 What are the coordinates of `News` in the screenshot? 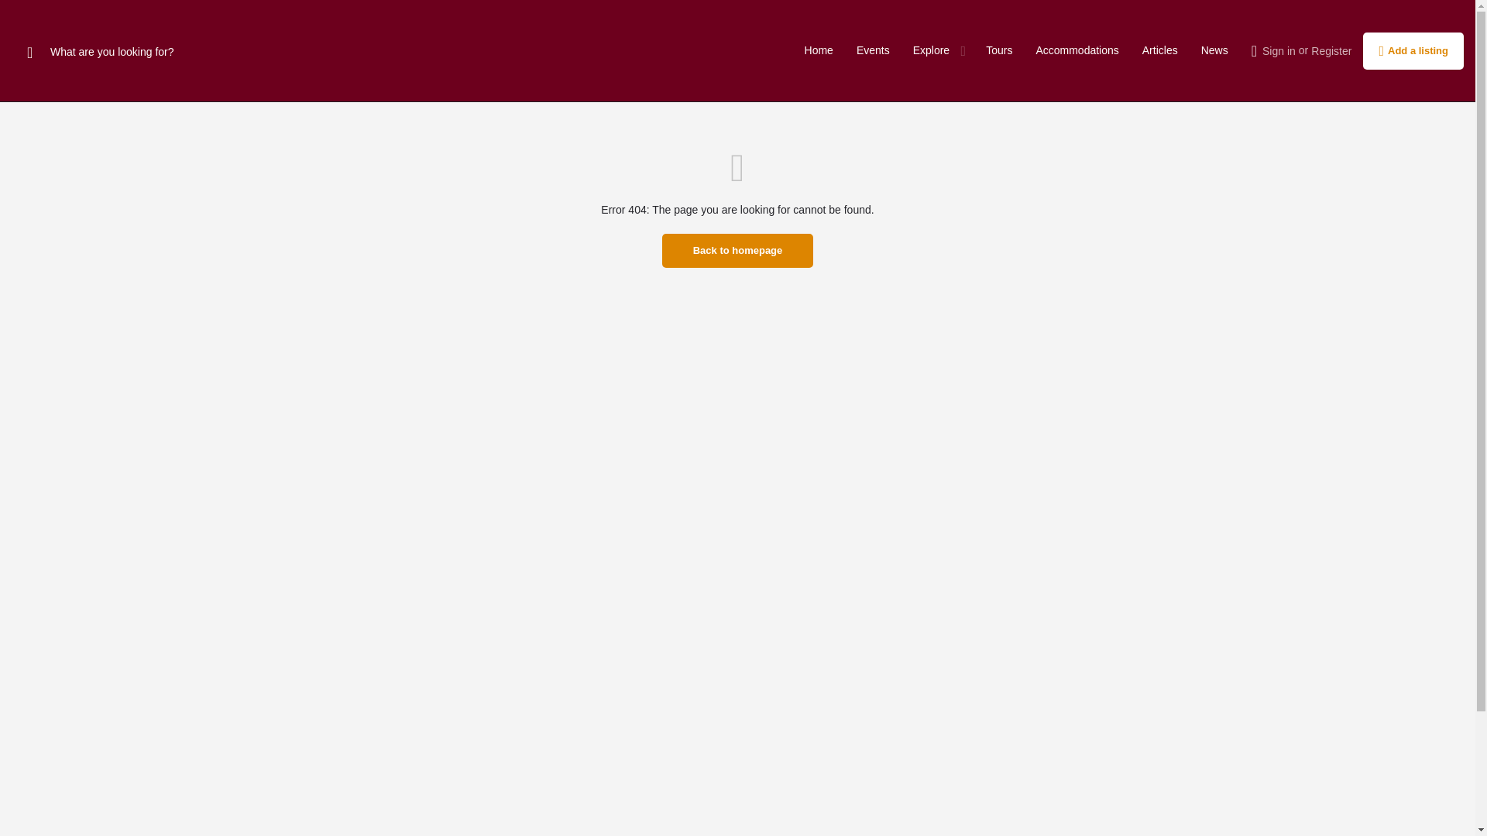 It's located at (1214, 51).